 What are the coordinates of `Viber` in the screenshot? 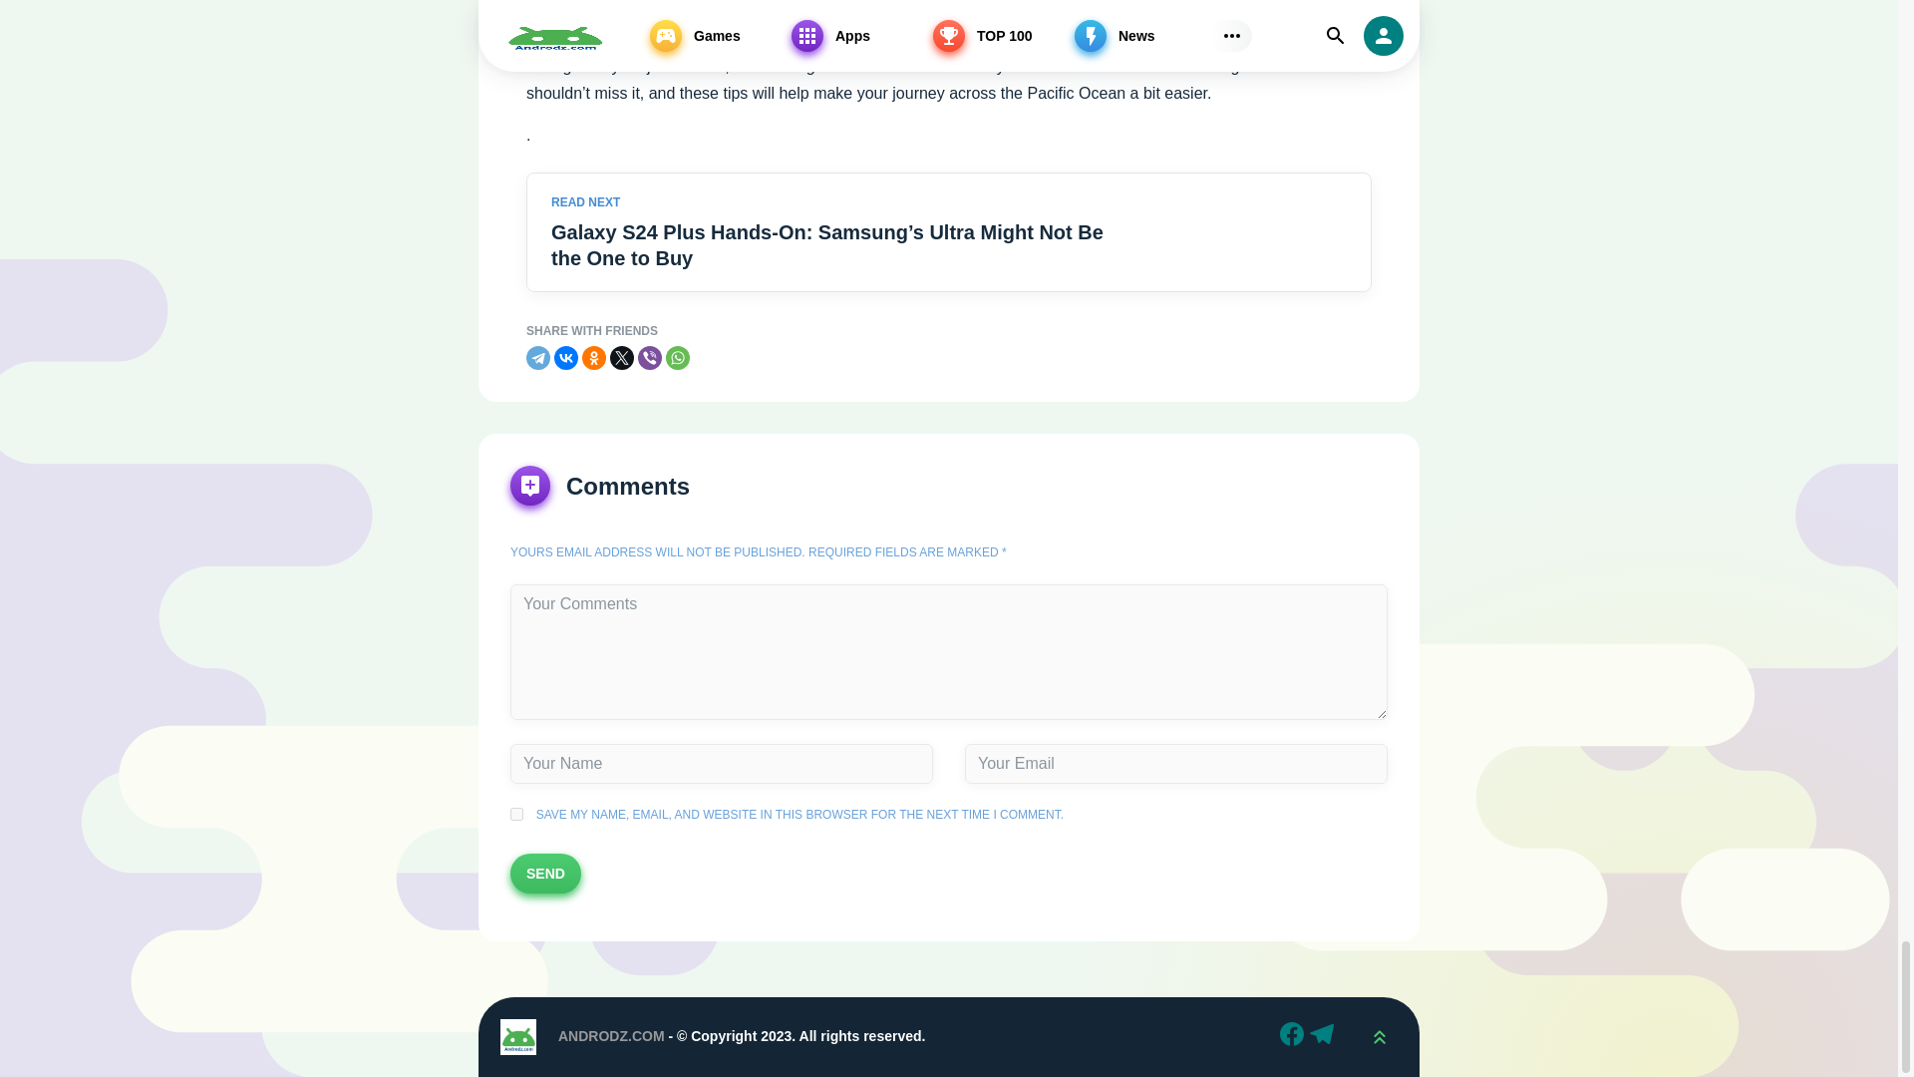 It's located at (650, 357).